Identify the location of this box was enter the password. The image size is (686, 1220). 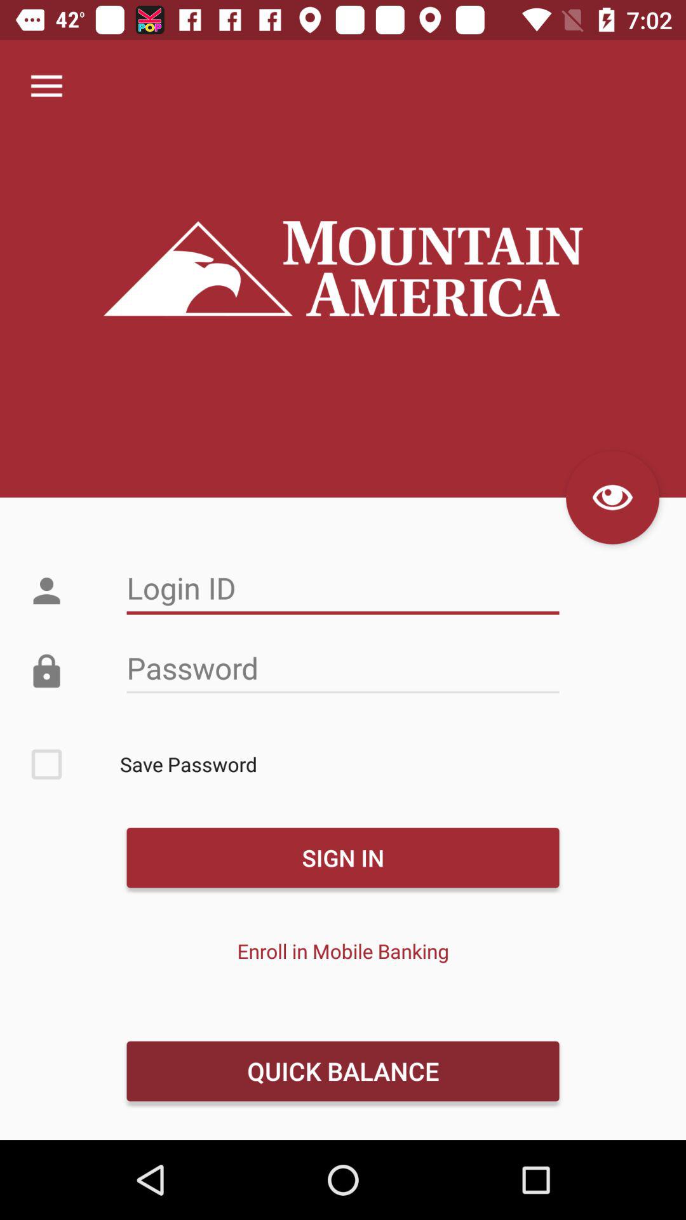
(343, 668).